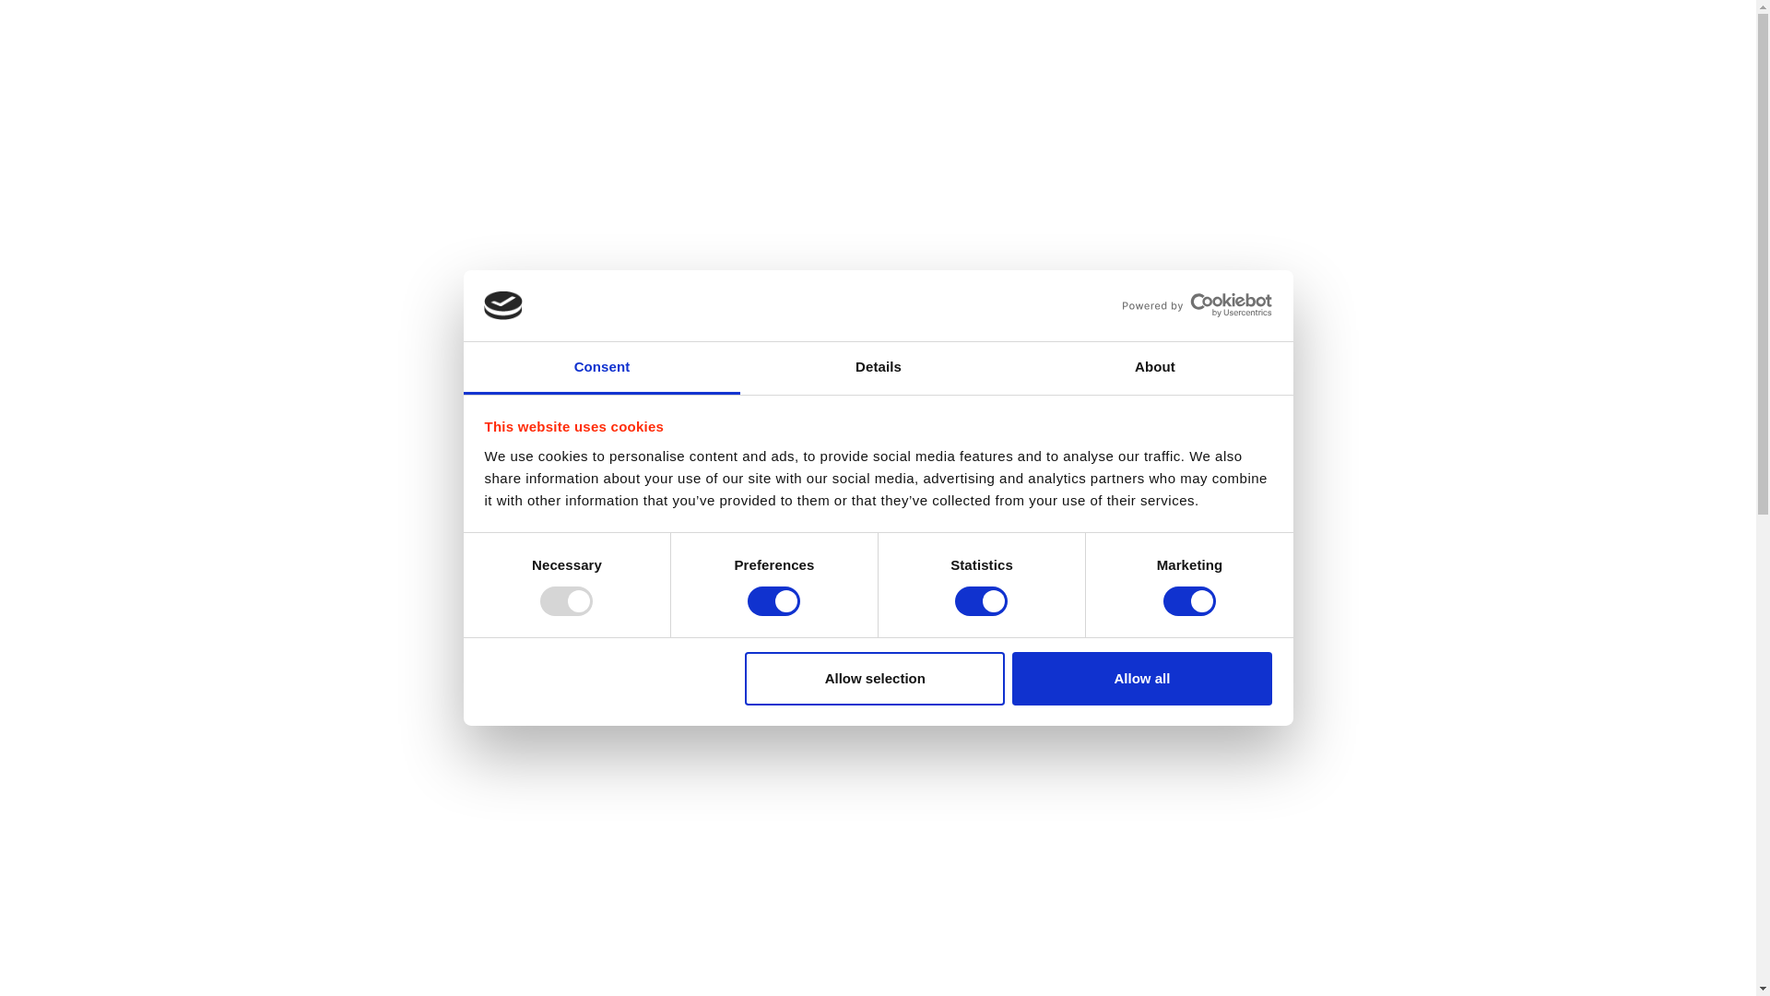 This screenshot has height=996, width=1770. I want to click on Home, so click(398, 46).